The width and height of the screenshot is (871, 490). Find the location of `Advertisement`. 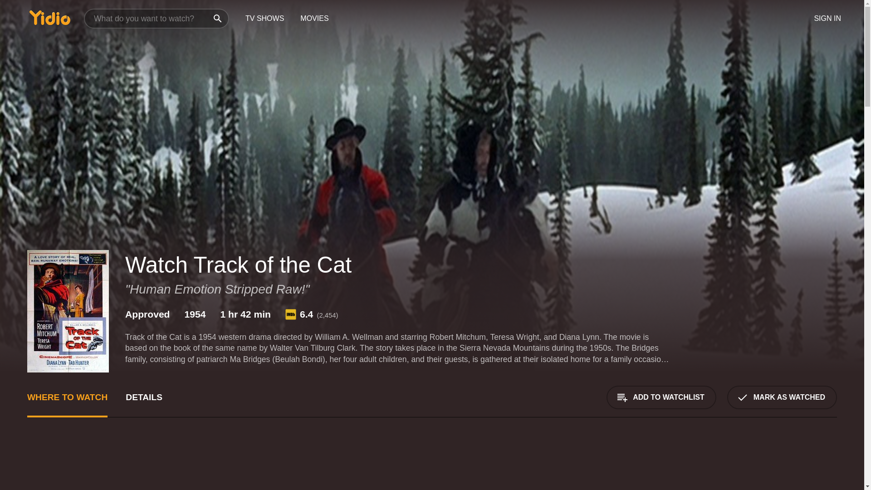

Advertisement is located at coordinates (299, 465).